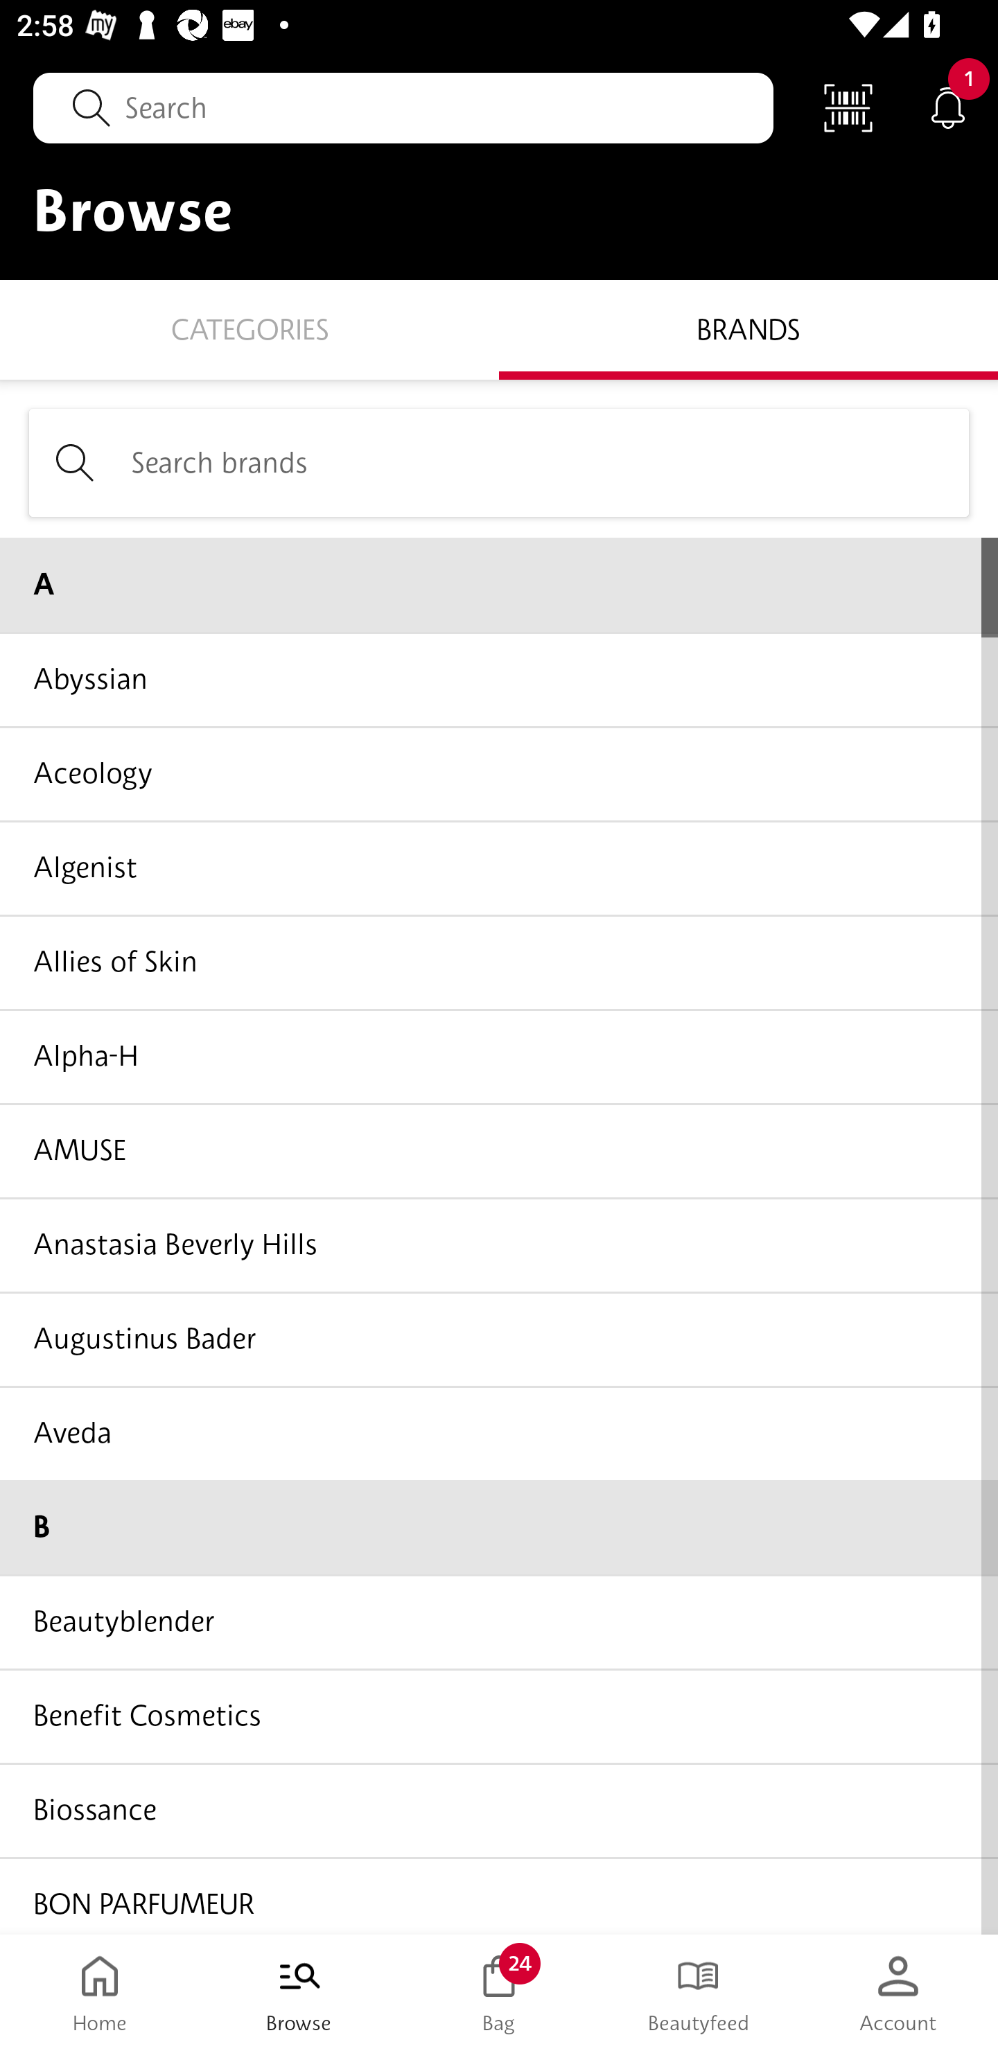 Image resolution: width=998 pixels, height=2051 pixels. What do you see at coordinates (499, 1339) in the screenshot?
I see `Augustinus Bader` at bounding box center [499, 1339].